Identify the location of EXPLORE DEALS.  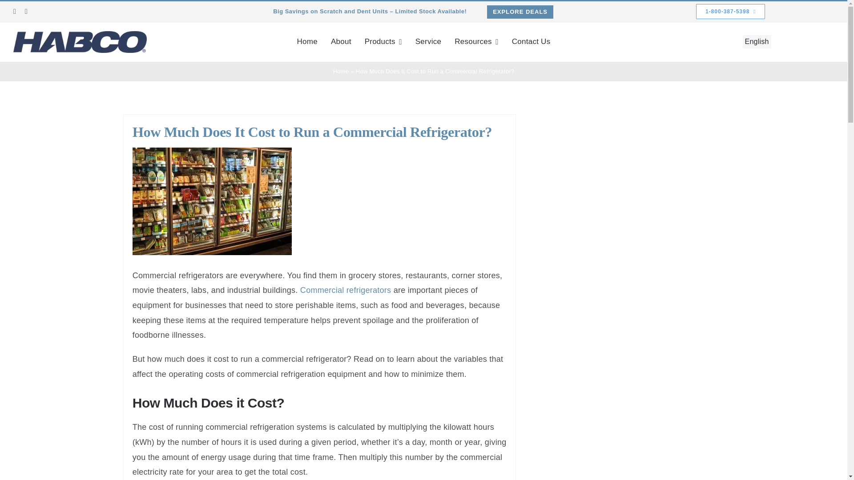
(520, 12).